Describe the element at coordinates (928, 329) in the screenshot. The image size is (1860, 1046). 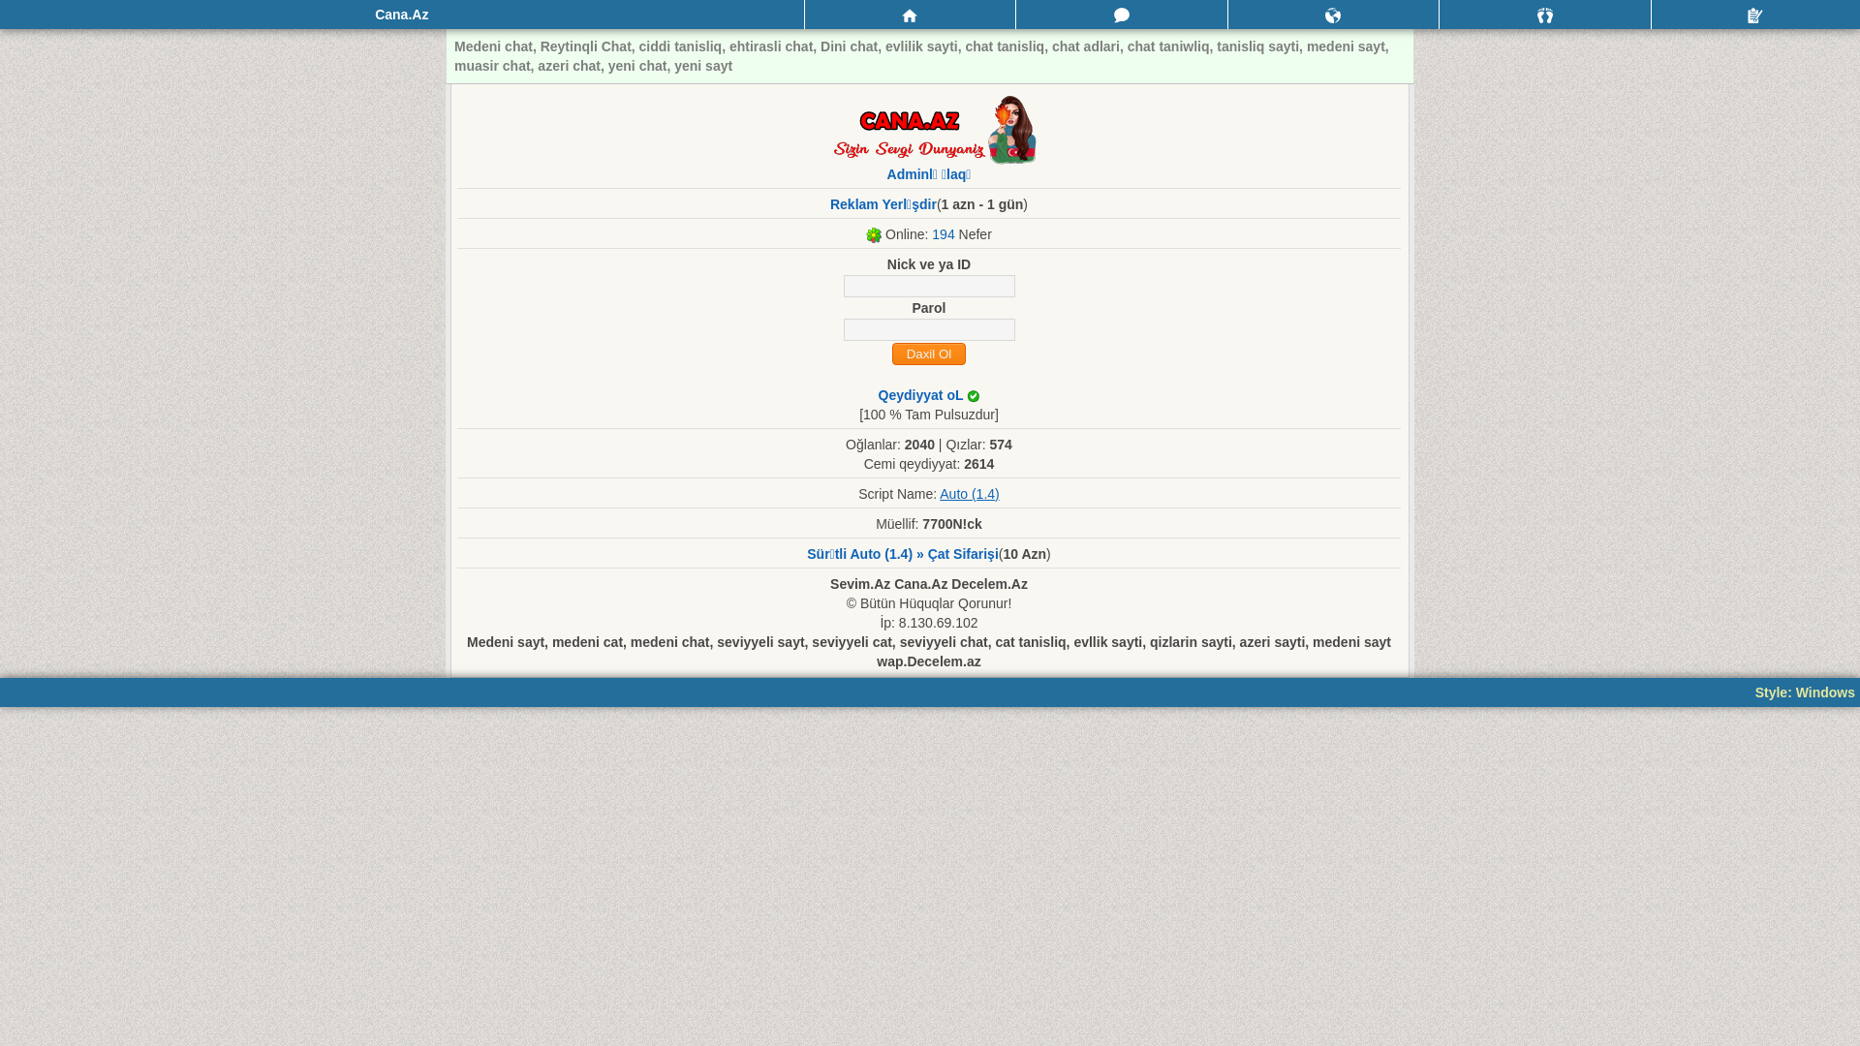
I see `Parol` at that location.